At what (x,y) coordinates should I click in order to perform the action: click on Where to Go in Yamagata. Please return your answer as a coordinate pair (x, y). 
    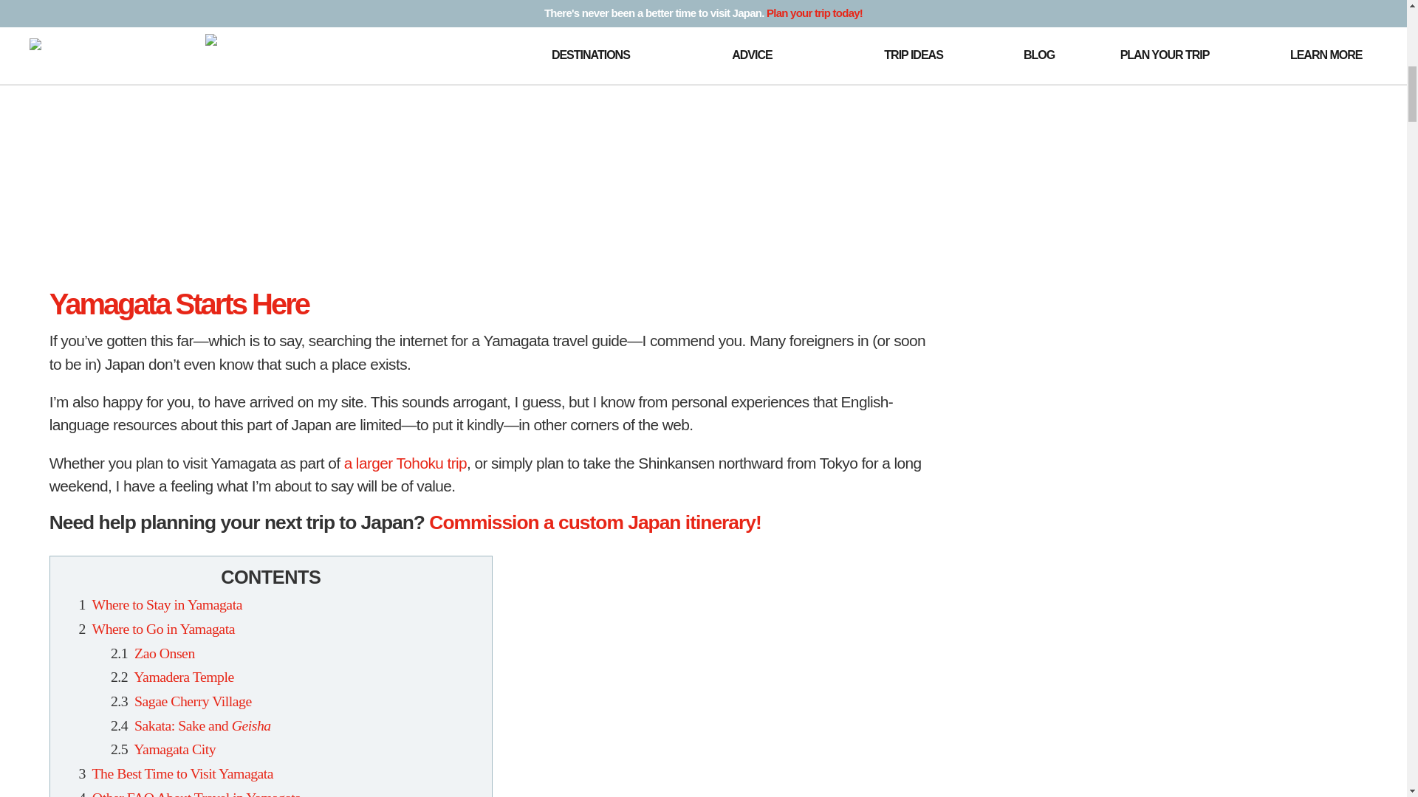
    Looking at the image, I should click on (163, 629).